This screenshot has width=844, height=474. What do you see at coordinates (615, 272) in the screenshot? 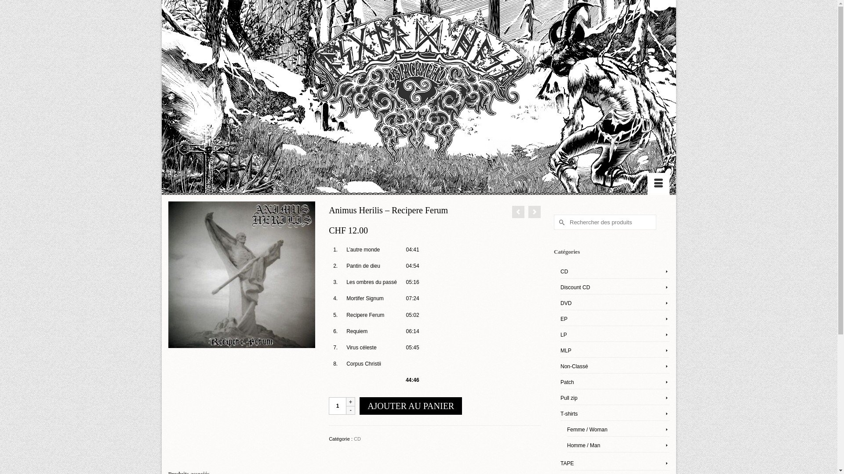
I see `CD` at bounding box center [615, 272].